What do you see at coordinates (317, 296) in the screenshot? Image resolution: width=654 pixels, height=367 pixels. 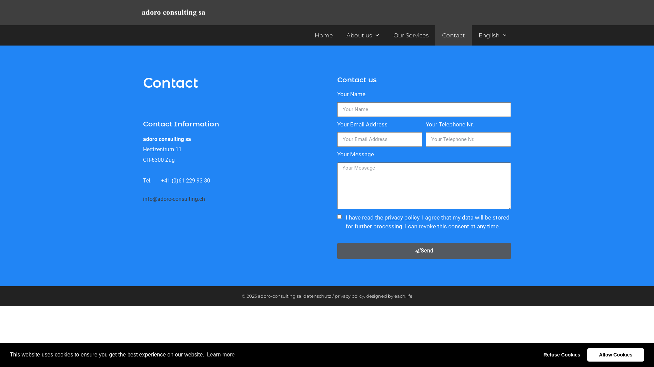 I see `datenschutz` at bounding box center [317, 296].